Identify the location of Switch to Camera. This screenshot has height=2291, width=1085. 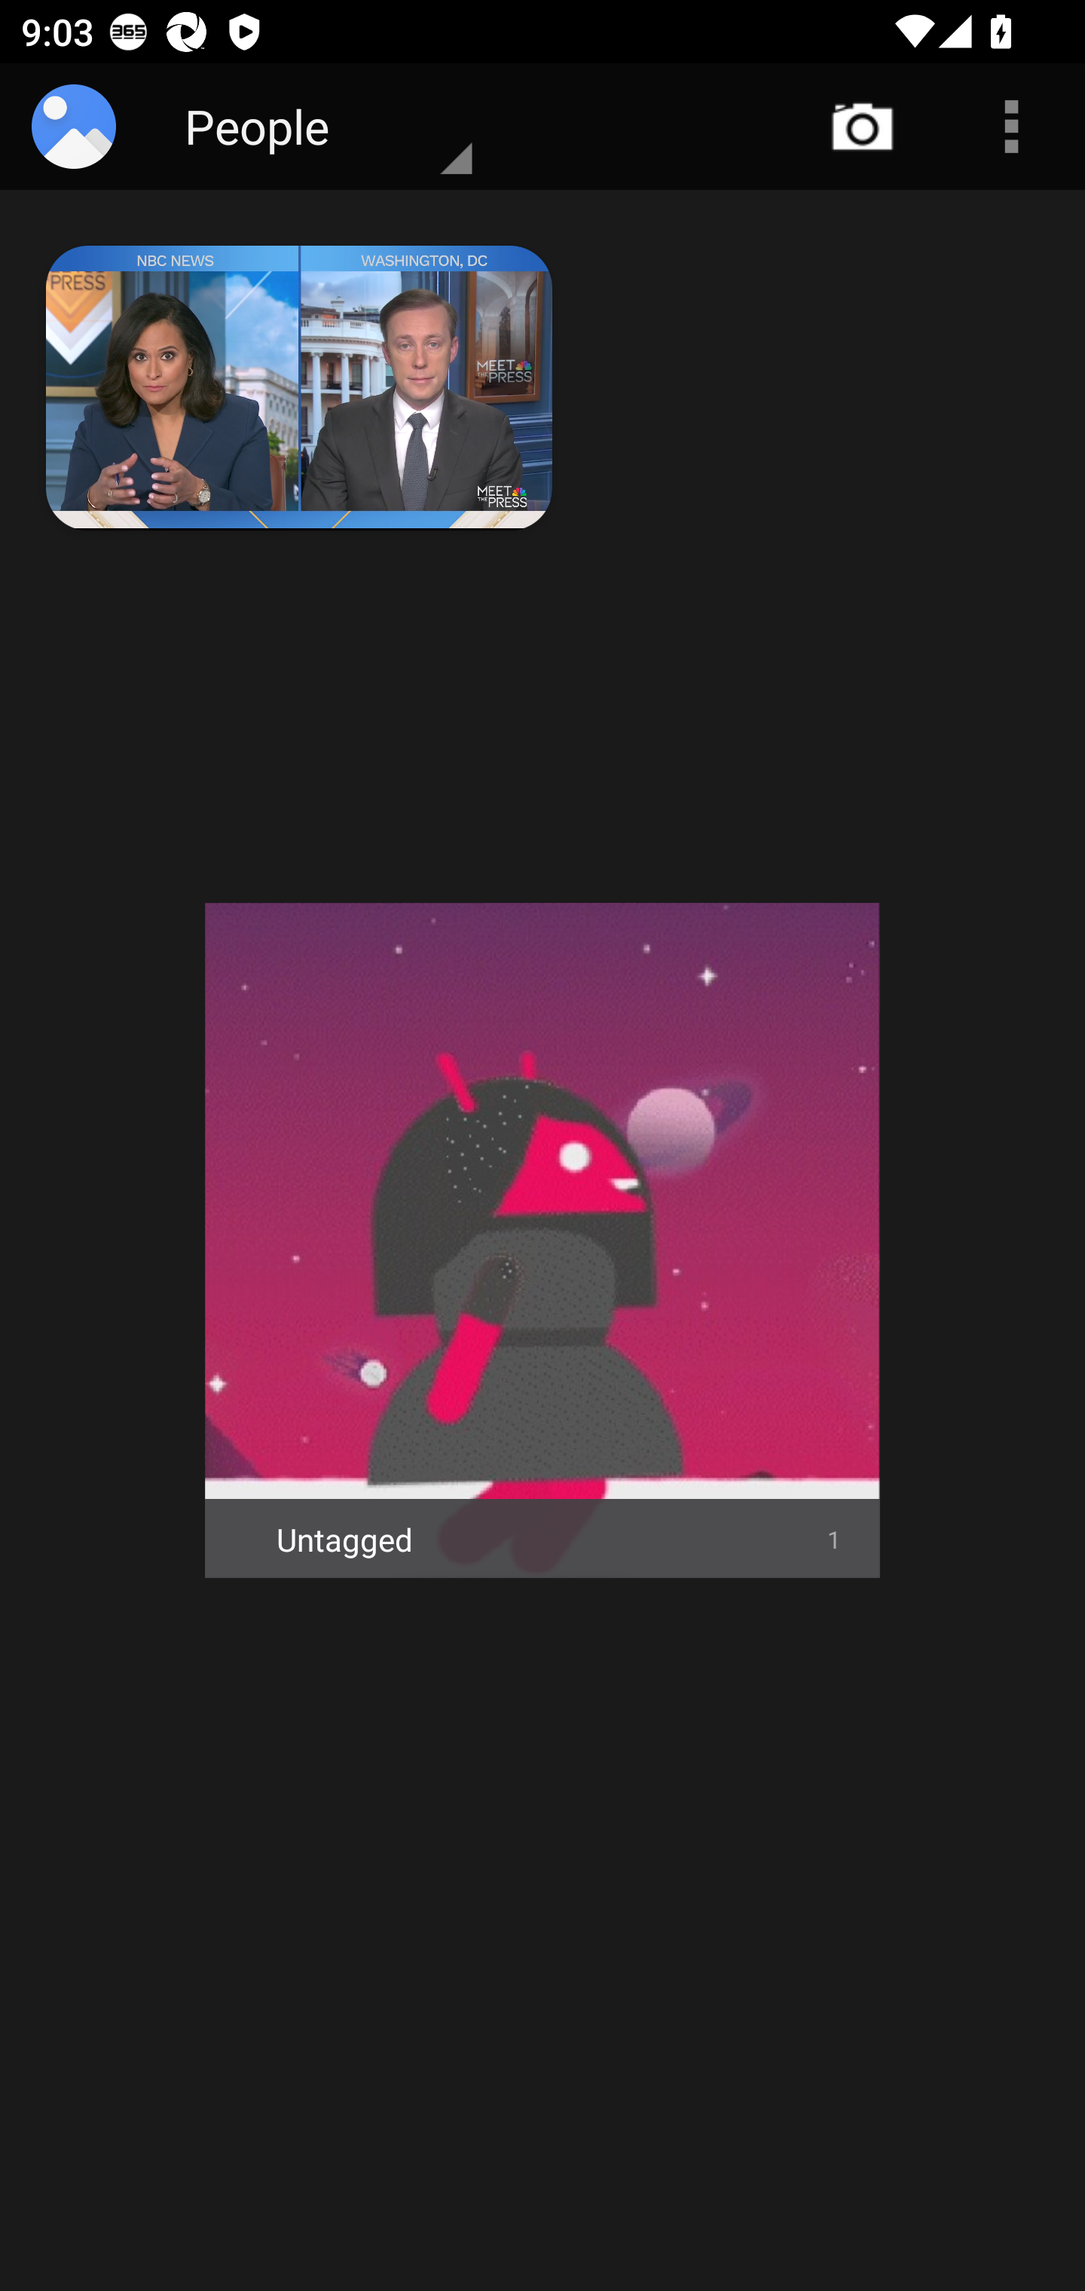
(863, 127).